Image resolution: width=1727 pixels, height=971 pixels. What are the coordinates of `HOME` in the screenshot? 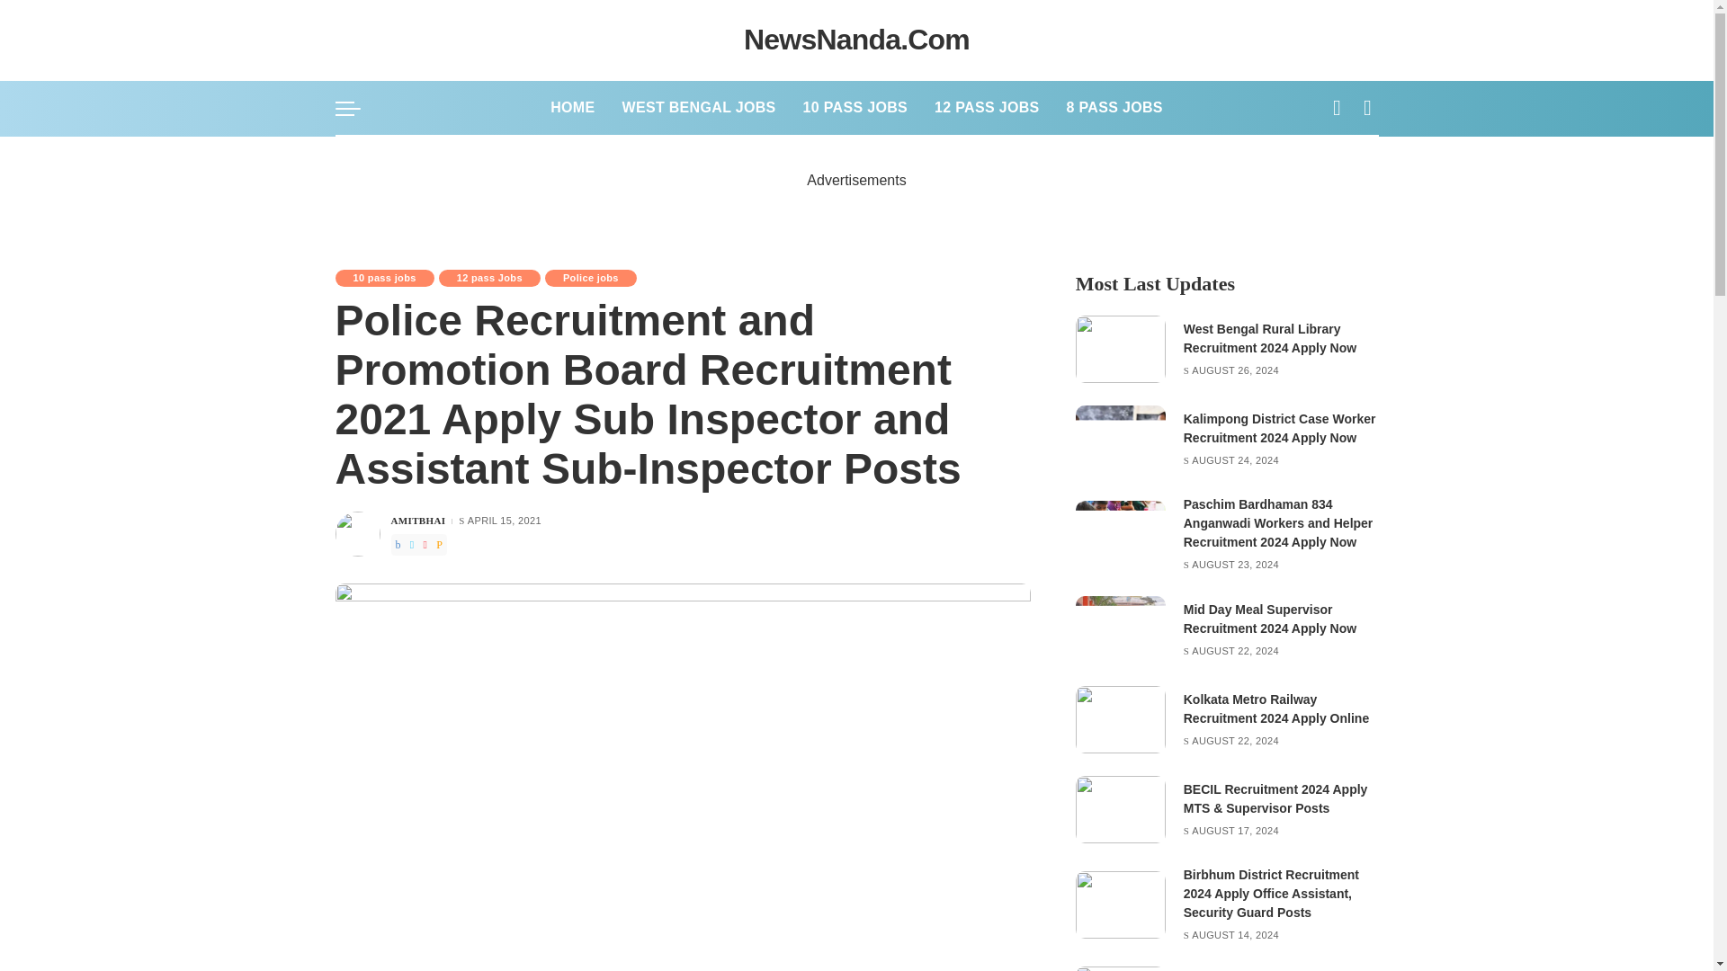 It's located at (572, 108).